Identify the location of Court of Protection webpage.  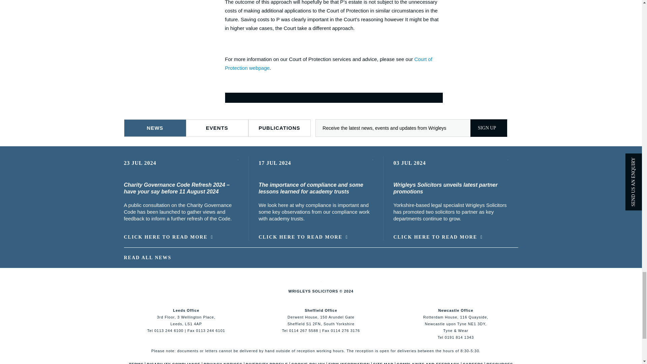
(329, 63).